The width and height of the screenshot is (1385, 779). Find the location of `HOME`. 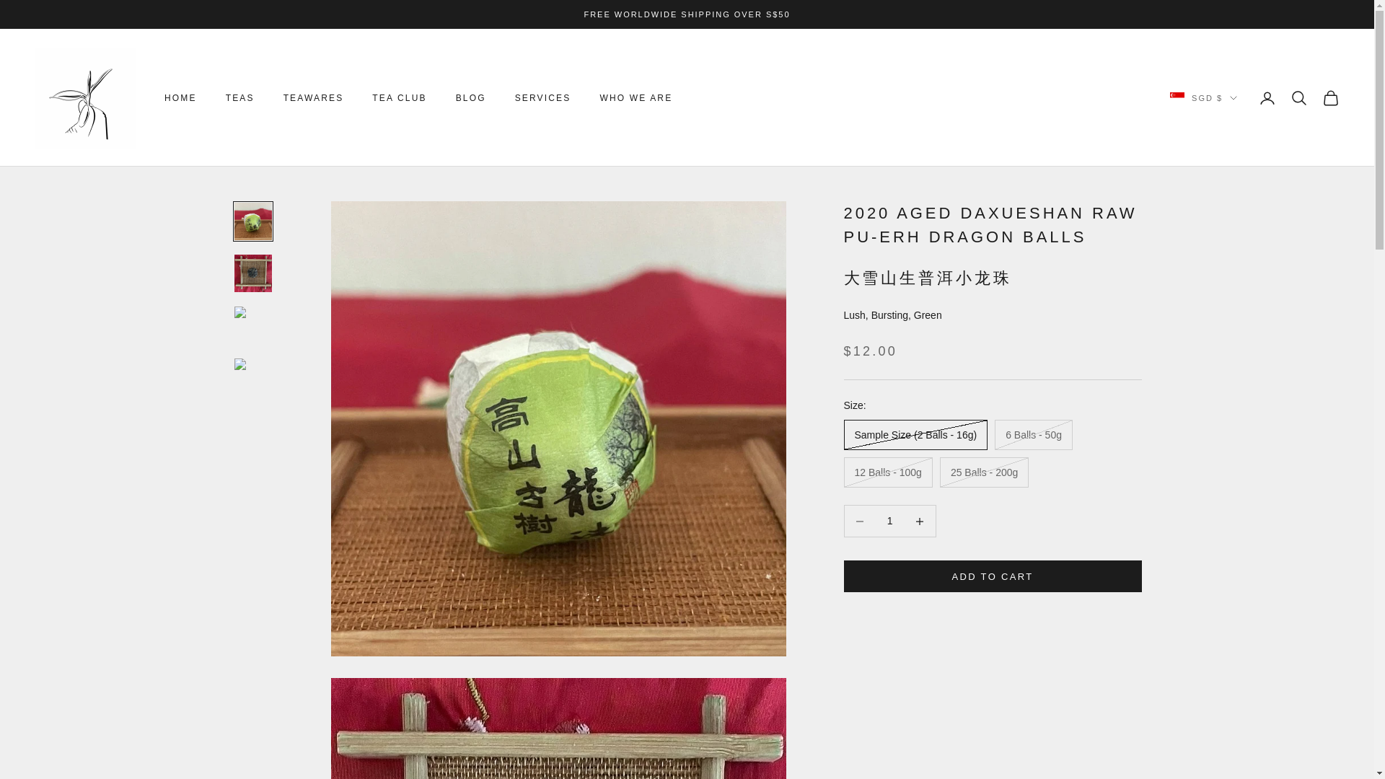

HOME is located at coordinates (180, 98).